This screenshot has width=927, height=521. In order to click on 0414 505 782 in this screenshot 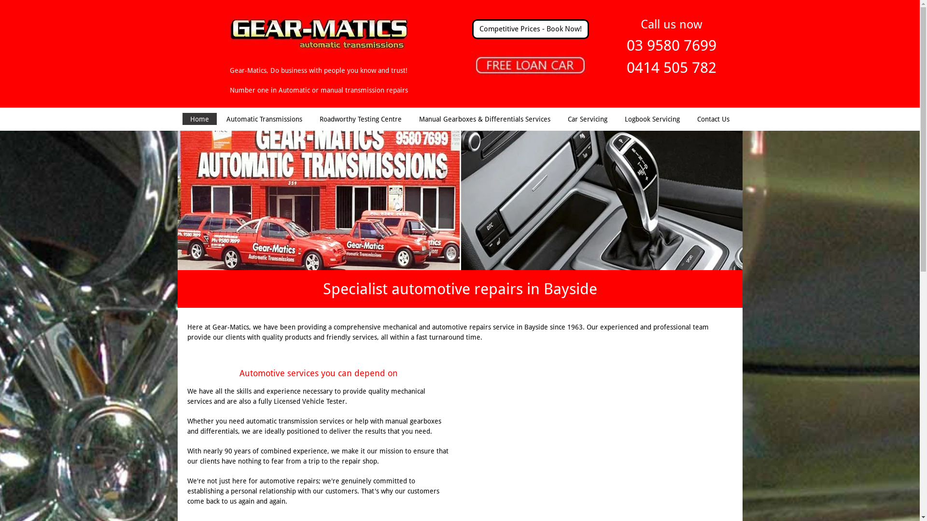, I will do `click(672, 68)`.